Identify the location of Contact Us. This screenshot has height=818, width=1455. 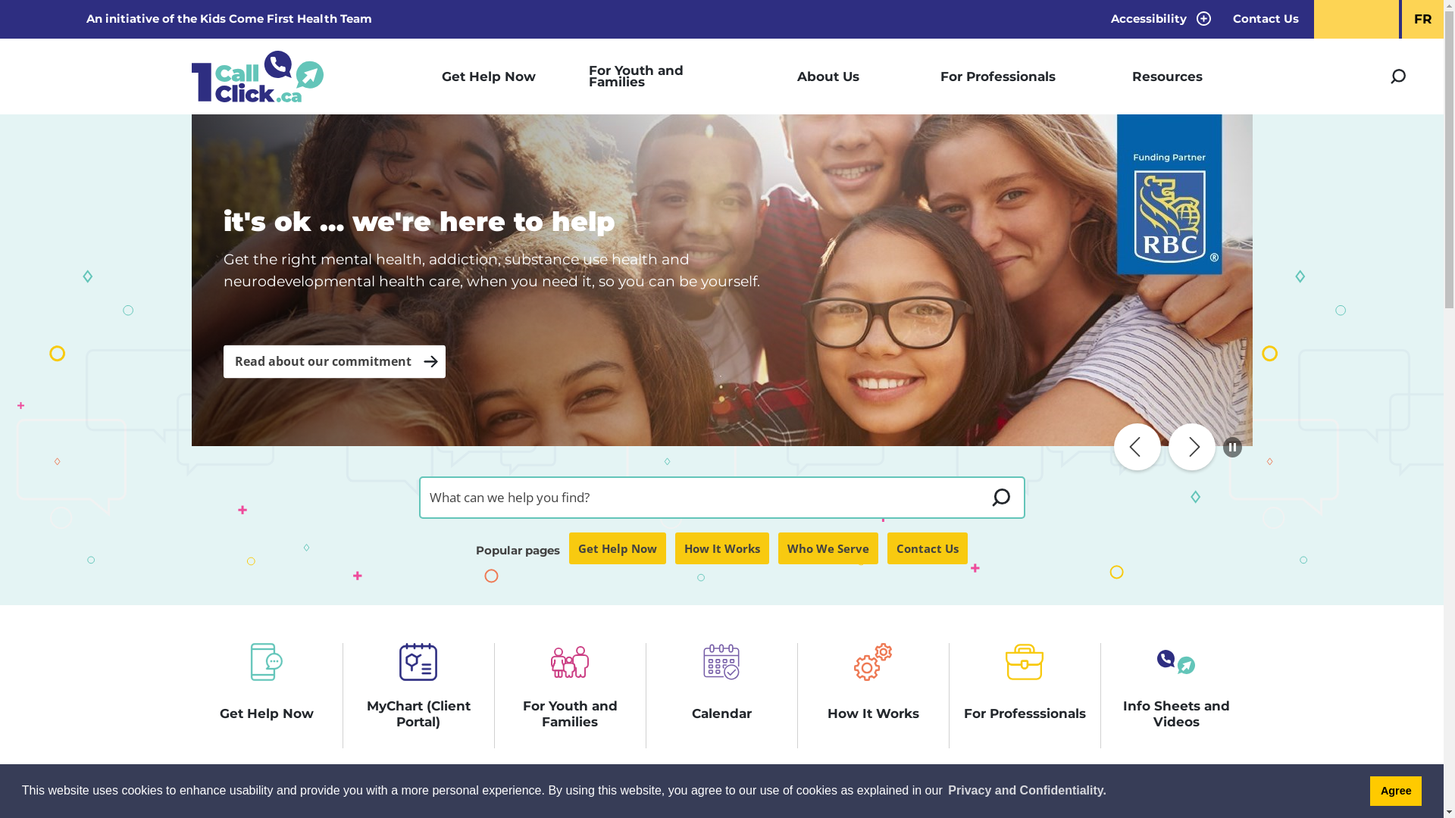
(1266, 20).